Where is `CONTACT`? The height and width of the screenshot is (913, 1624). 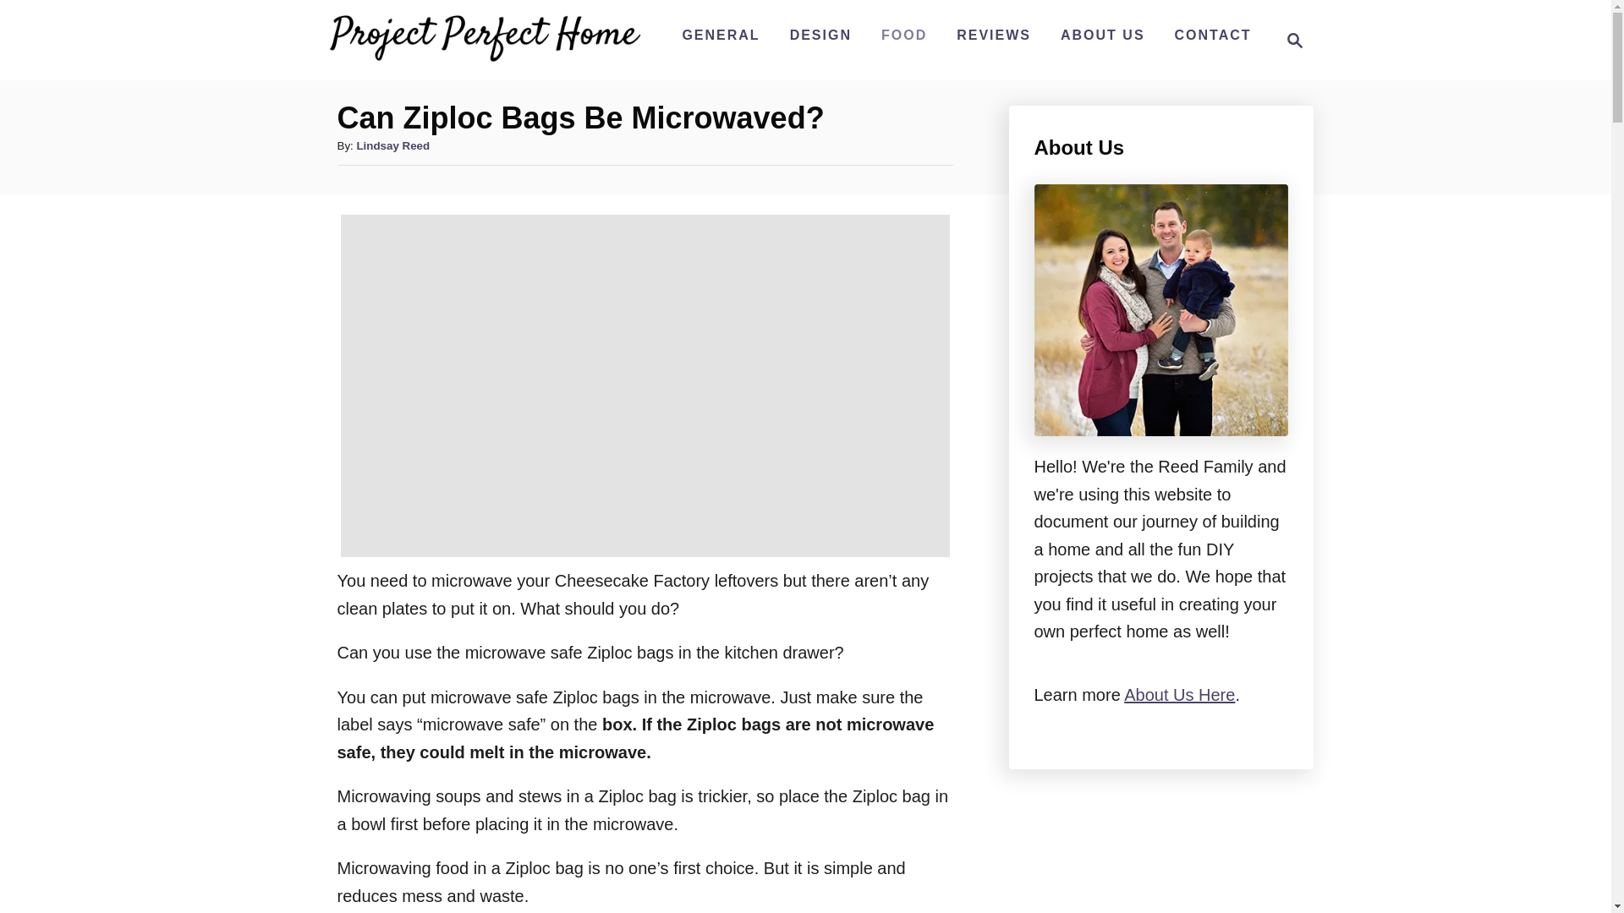
CONTACT is located at coordinates (1213, 35).